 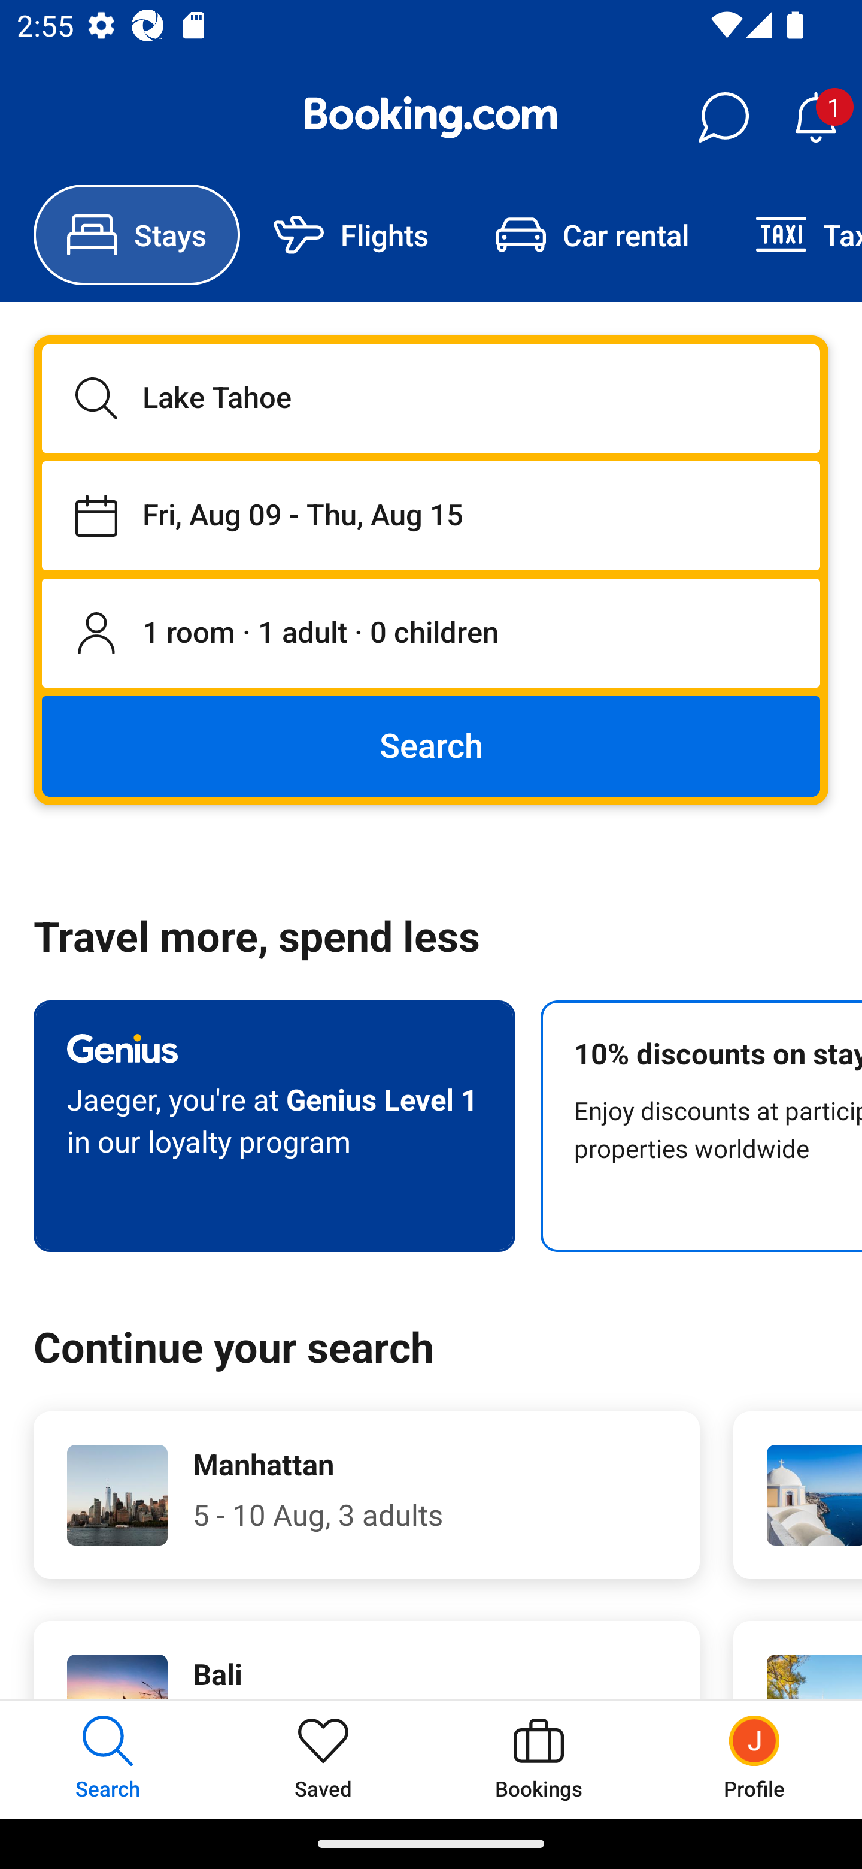 What do you see at coordinates (792, 235) in the screenshot?
I see `Taxi` at bounding box center [792, 235].